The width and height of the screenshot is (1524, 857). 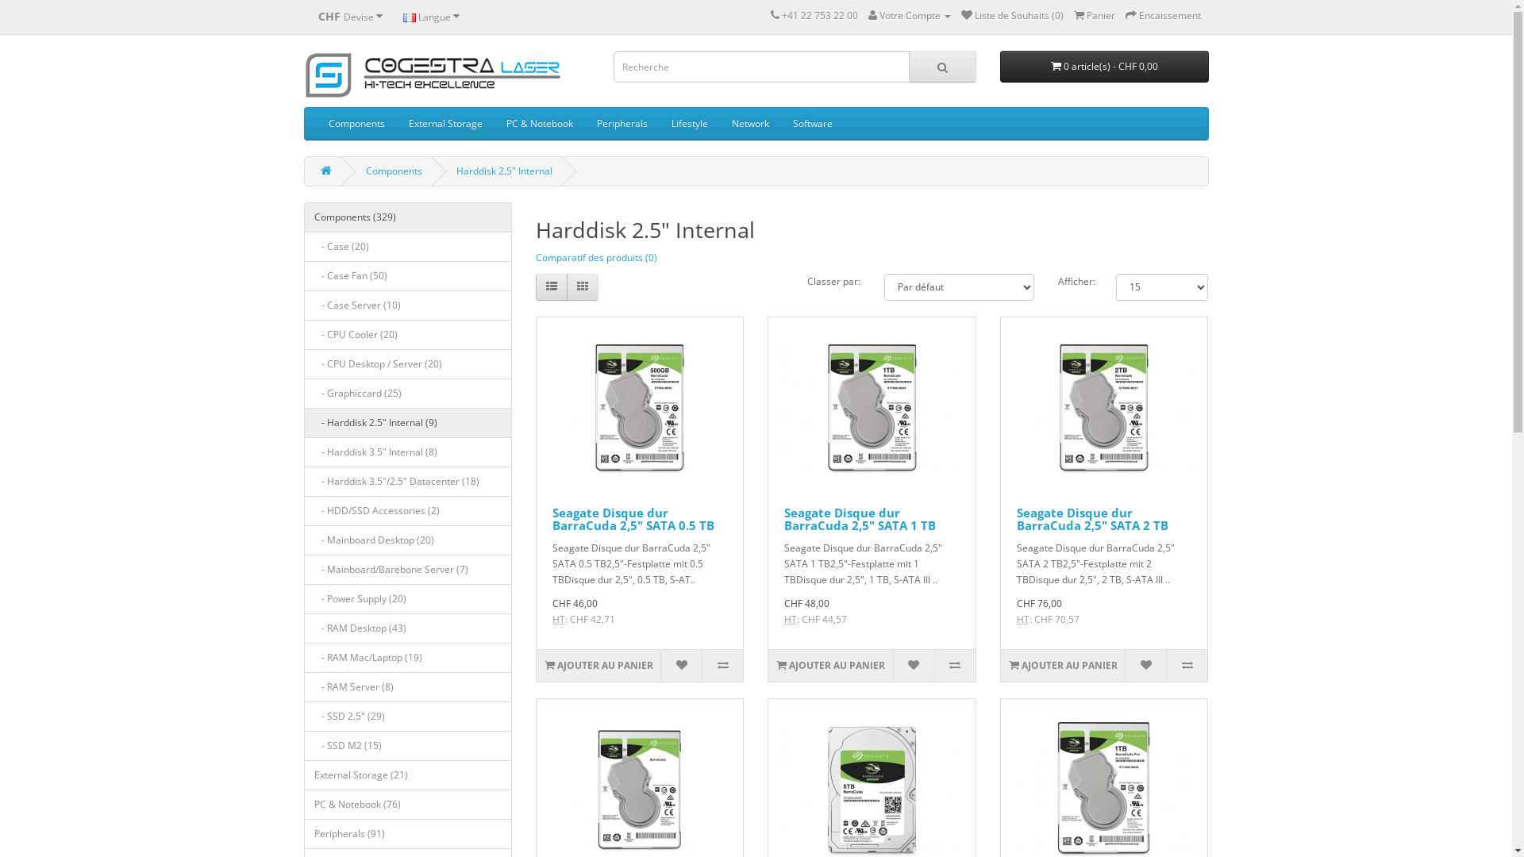 What do you see at coordinates (830, 666) in the screenshot?
I see `AJOUTER AU PANIER` at bounding box center [830, 666].